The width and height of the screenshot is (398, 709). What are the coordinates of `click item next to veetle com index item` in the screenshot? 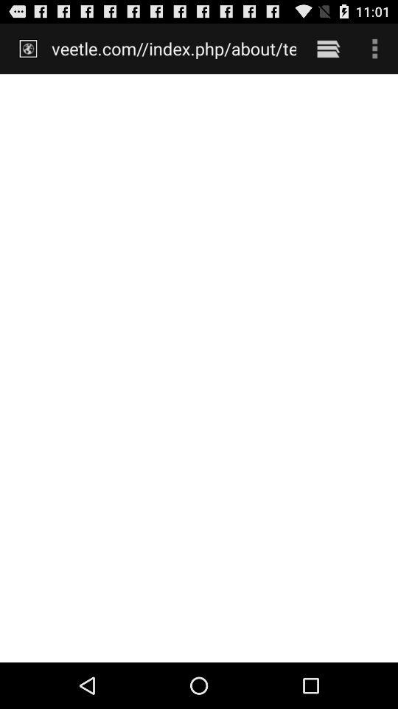 It's located at (327, 48).